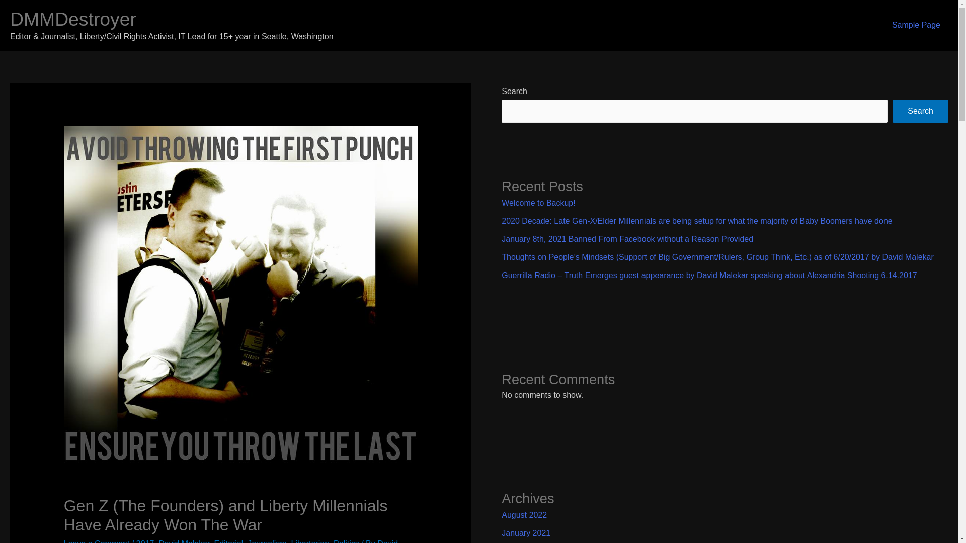 This screenshot has height=543, width=966. I want to click on 2017, so click(145, 541).